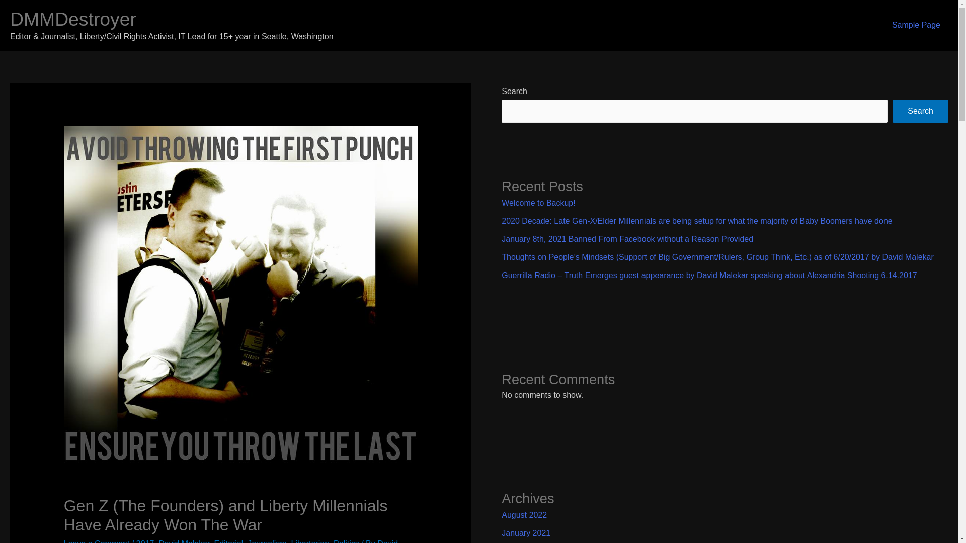 This screenshot has height=543, width=966. I want to click on 2017, so click(145, 541).